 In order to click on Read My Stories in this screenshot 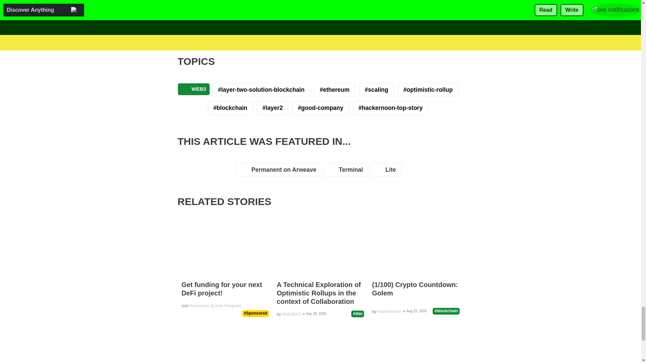, I will do `click(259, 21)`.